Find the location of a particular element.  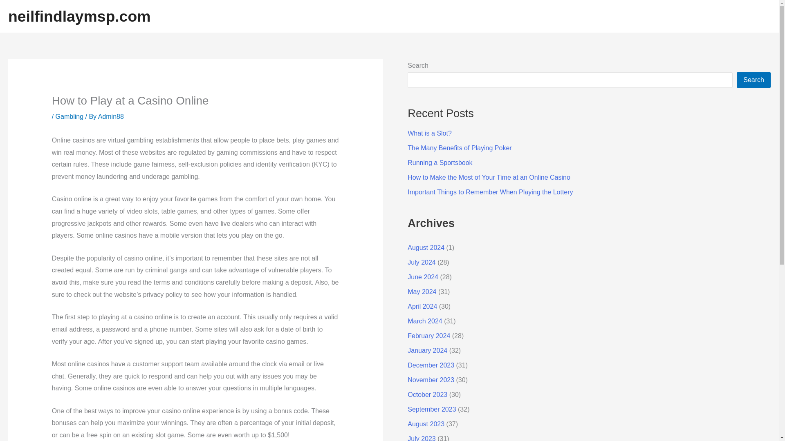

November 2023 is located at coordinates (431, 380).